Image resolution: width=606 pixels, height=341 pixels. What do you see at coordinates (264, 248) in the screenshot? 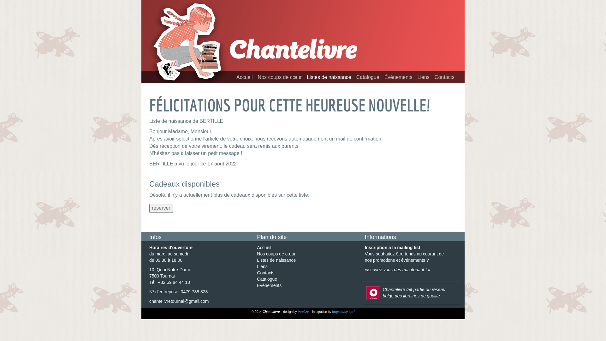
I see `Accueil` at bounding box center [264, 248].